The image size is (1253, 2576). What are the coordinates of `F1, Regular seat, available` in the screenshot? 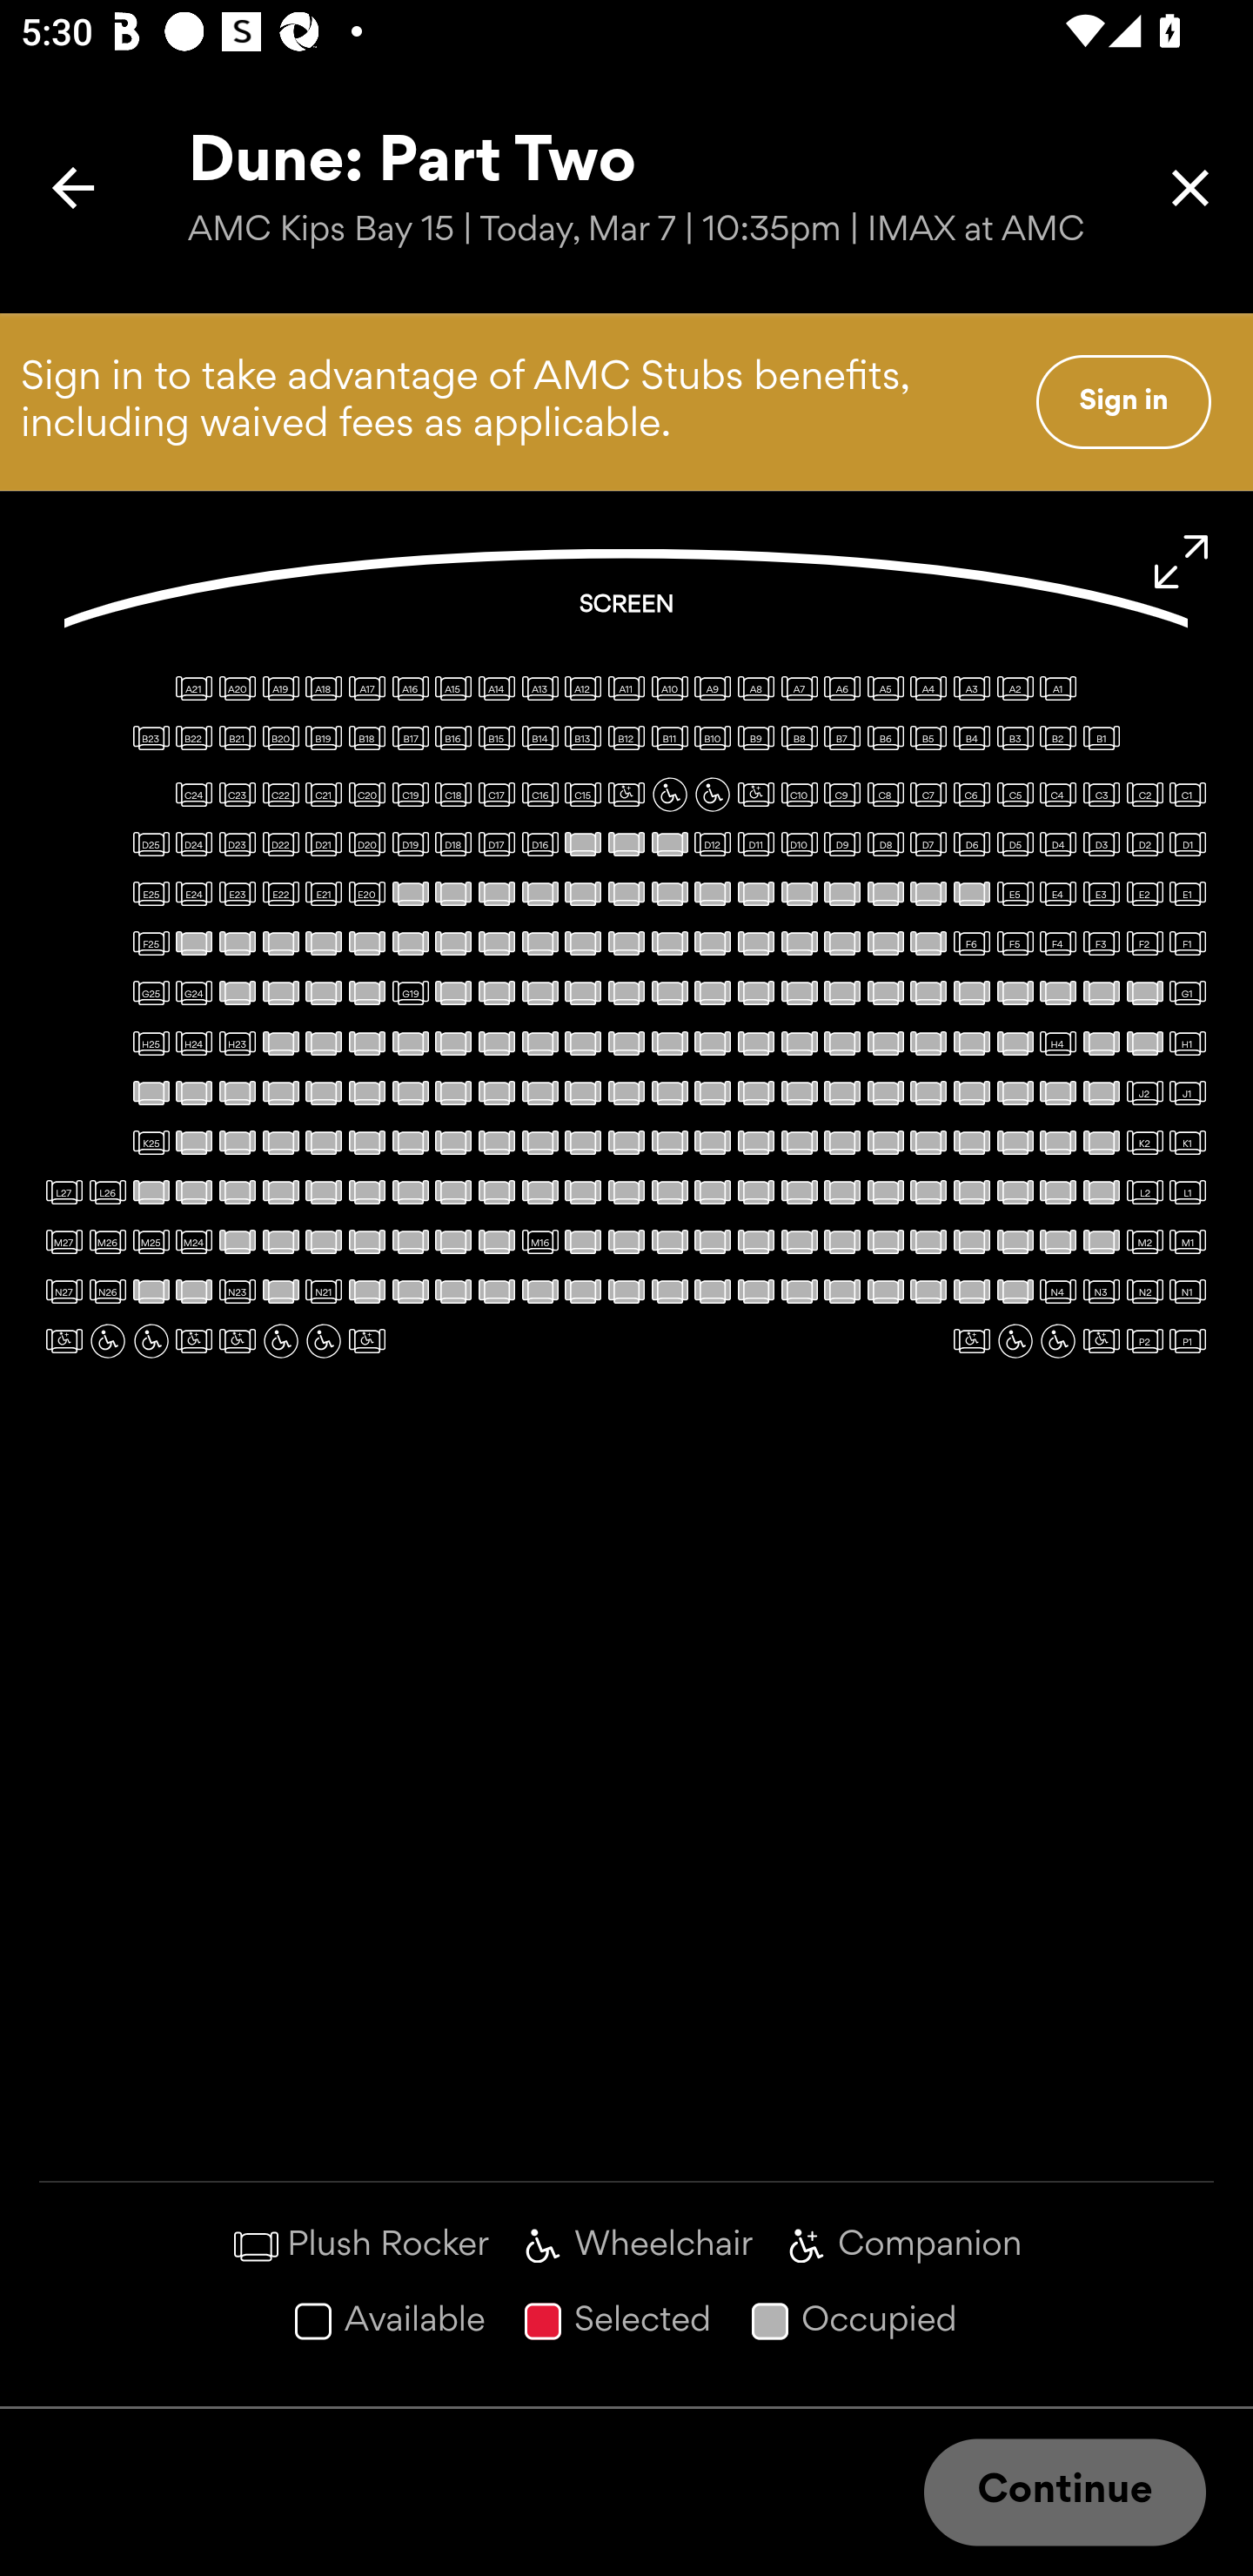 It's located at (1187, 943).